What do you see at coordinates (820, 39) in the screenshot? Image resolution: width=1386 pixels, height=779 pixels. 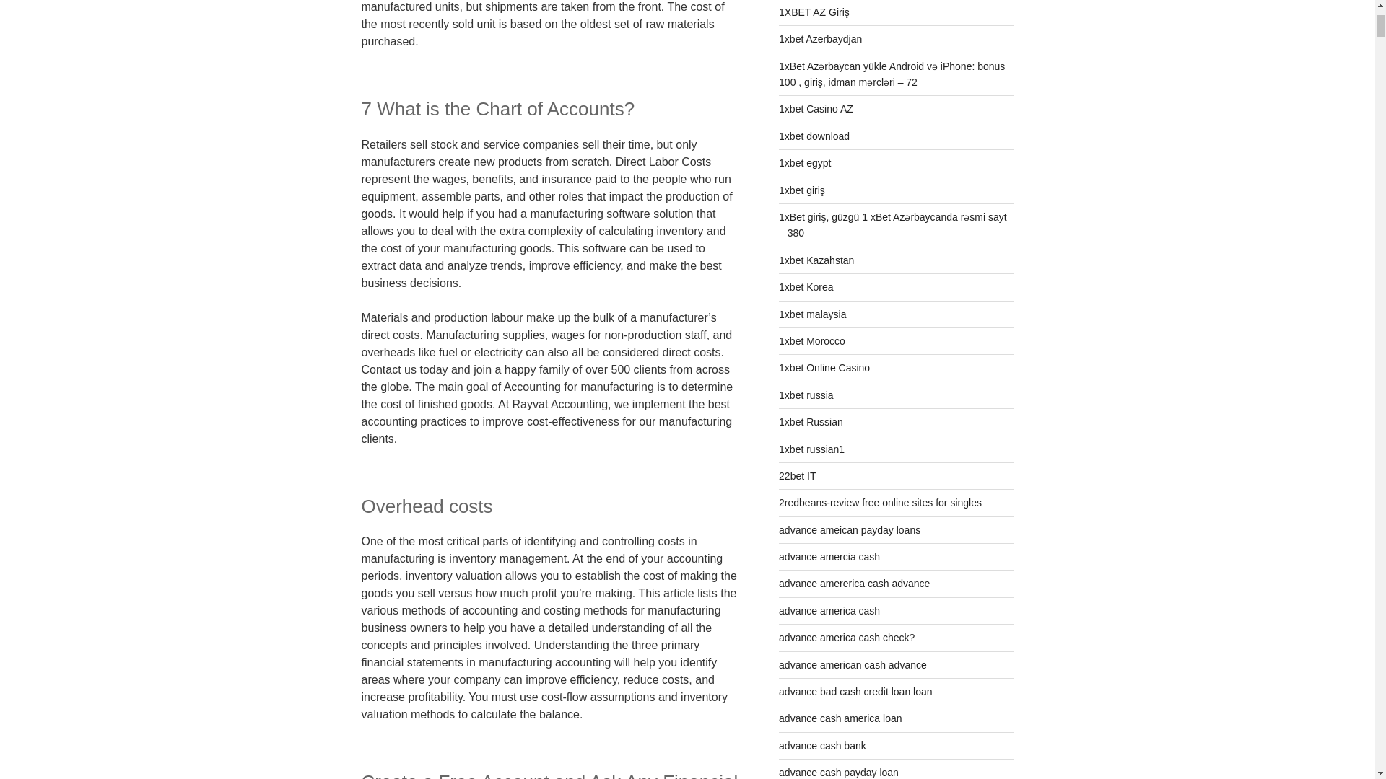 I see `1xbet Azerbaydjan` at bounding box center [820, 39].